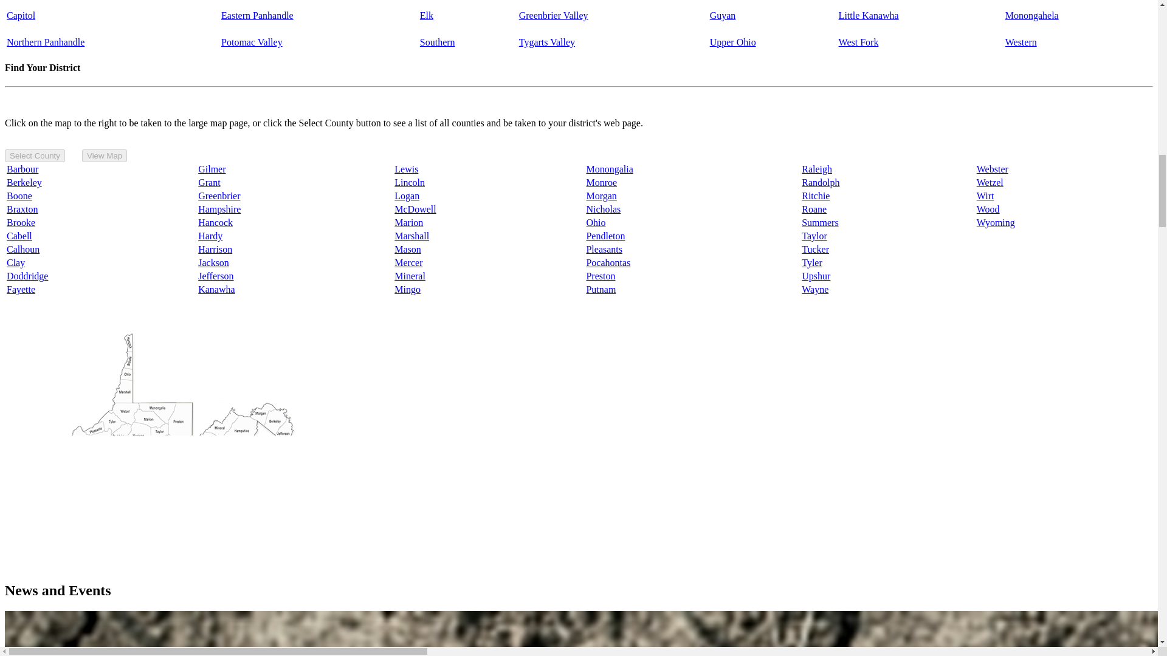 This screenshot has height=656, width=1167. What do you see at coordinates (1031, 15) in the screenshot?
I see `Serving Marion, Monongahalia, and Preston counties` at bounding box center [1031, 15].